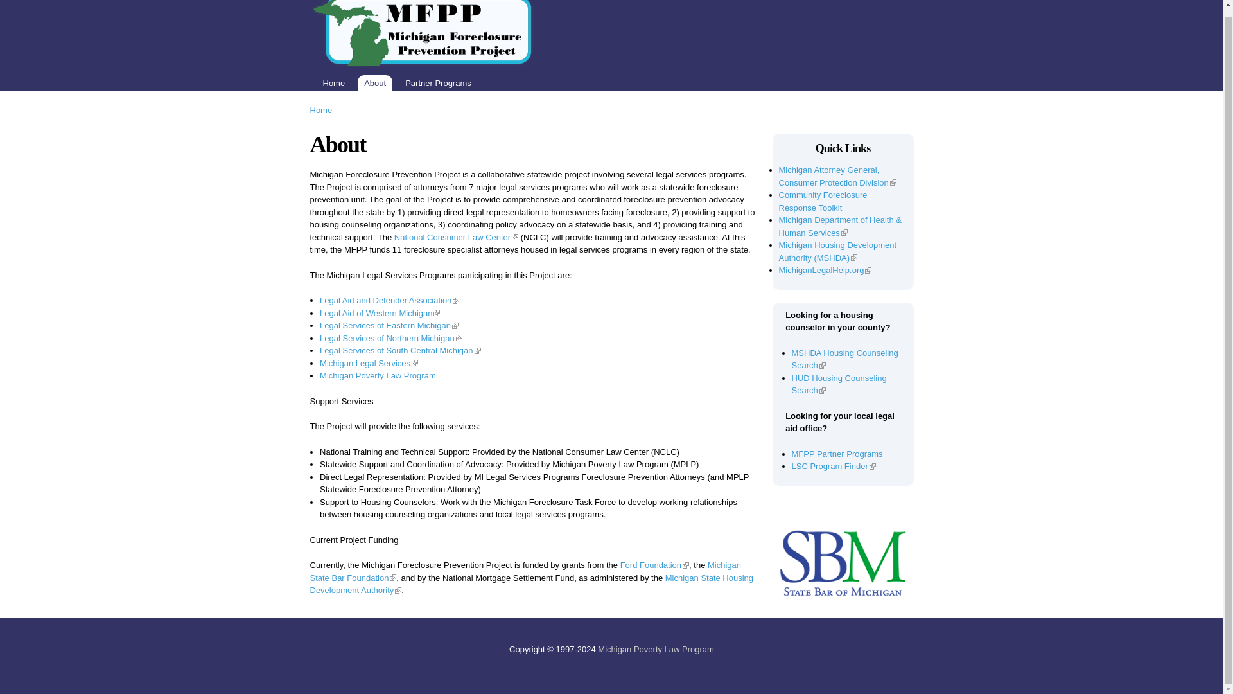  Describe the element at coordinates (374, 82) in the screenshot. I see `About` at that location.